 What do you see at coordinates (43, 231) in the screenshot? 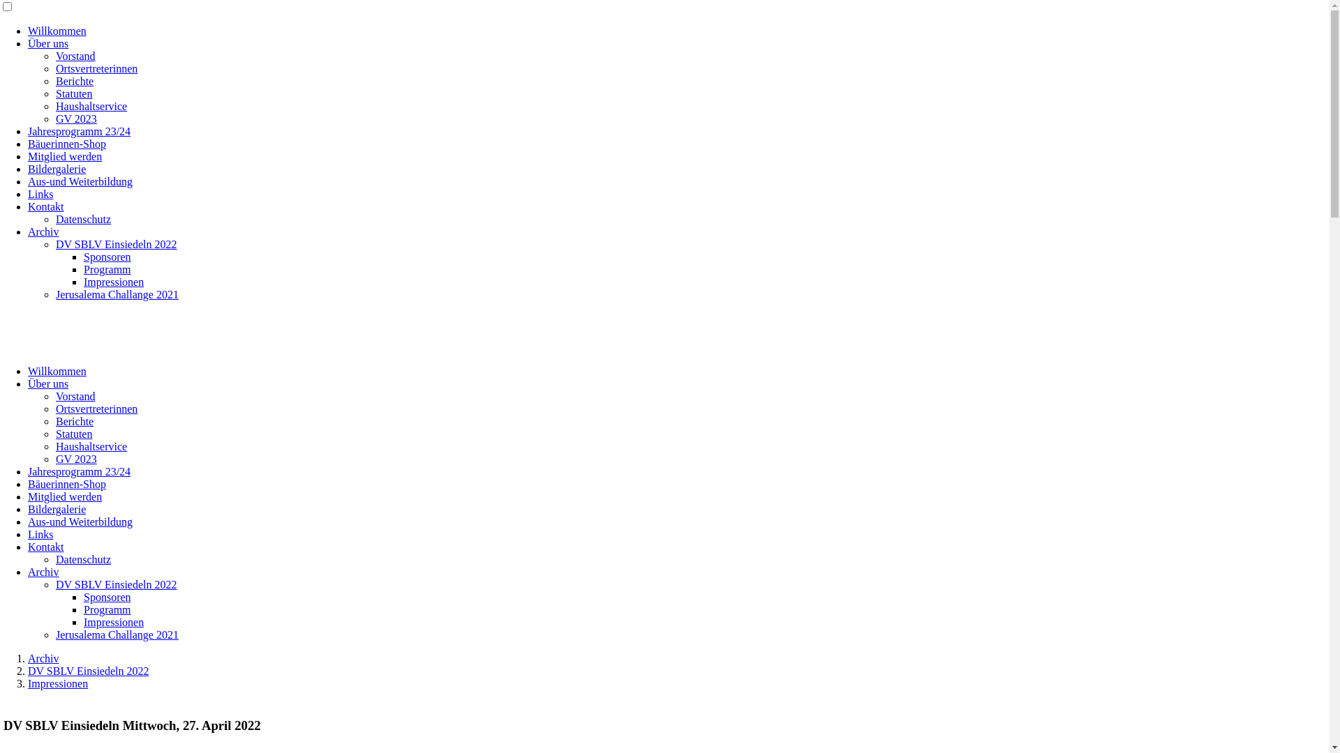
I see `Archiv` at bounding box center [43, 231].